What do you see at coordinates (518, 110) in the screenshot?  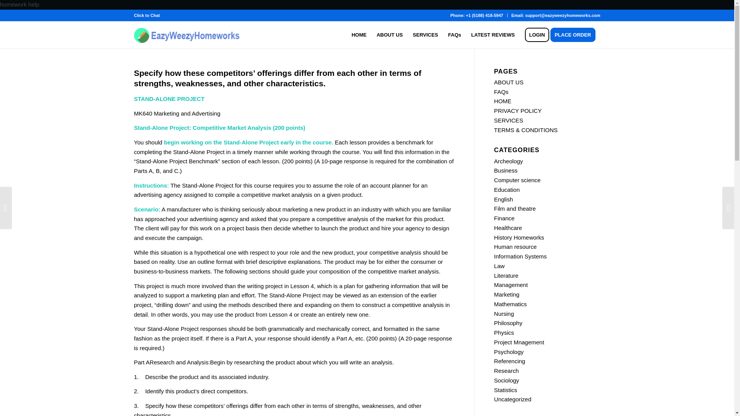 I see `PRIVACY POLICY` at bounding box center [518, 110].